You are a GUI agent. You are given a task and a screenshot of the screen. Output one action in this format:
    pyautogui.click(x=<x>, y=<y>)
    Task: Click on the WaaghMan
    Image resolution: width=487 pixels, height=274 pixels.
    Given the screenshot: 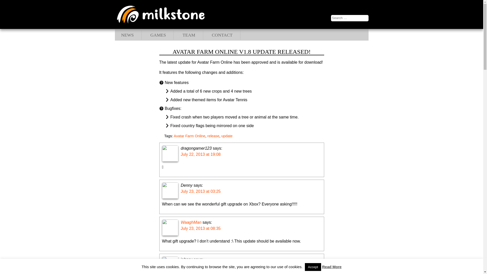 What is the action you would take?
    pyautogui.click(x=191, y=222)
    